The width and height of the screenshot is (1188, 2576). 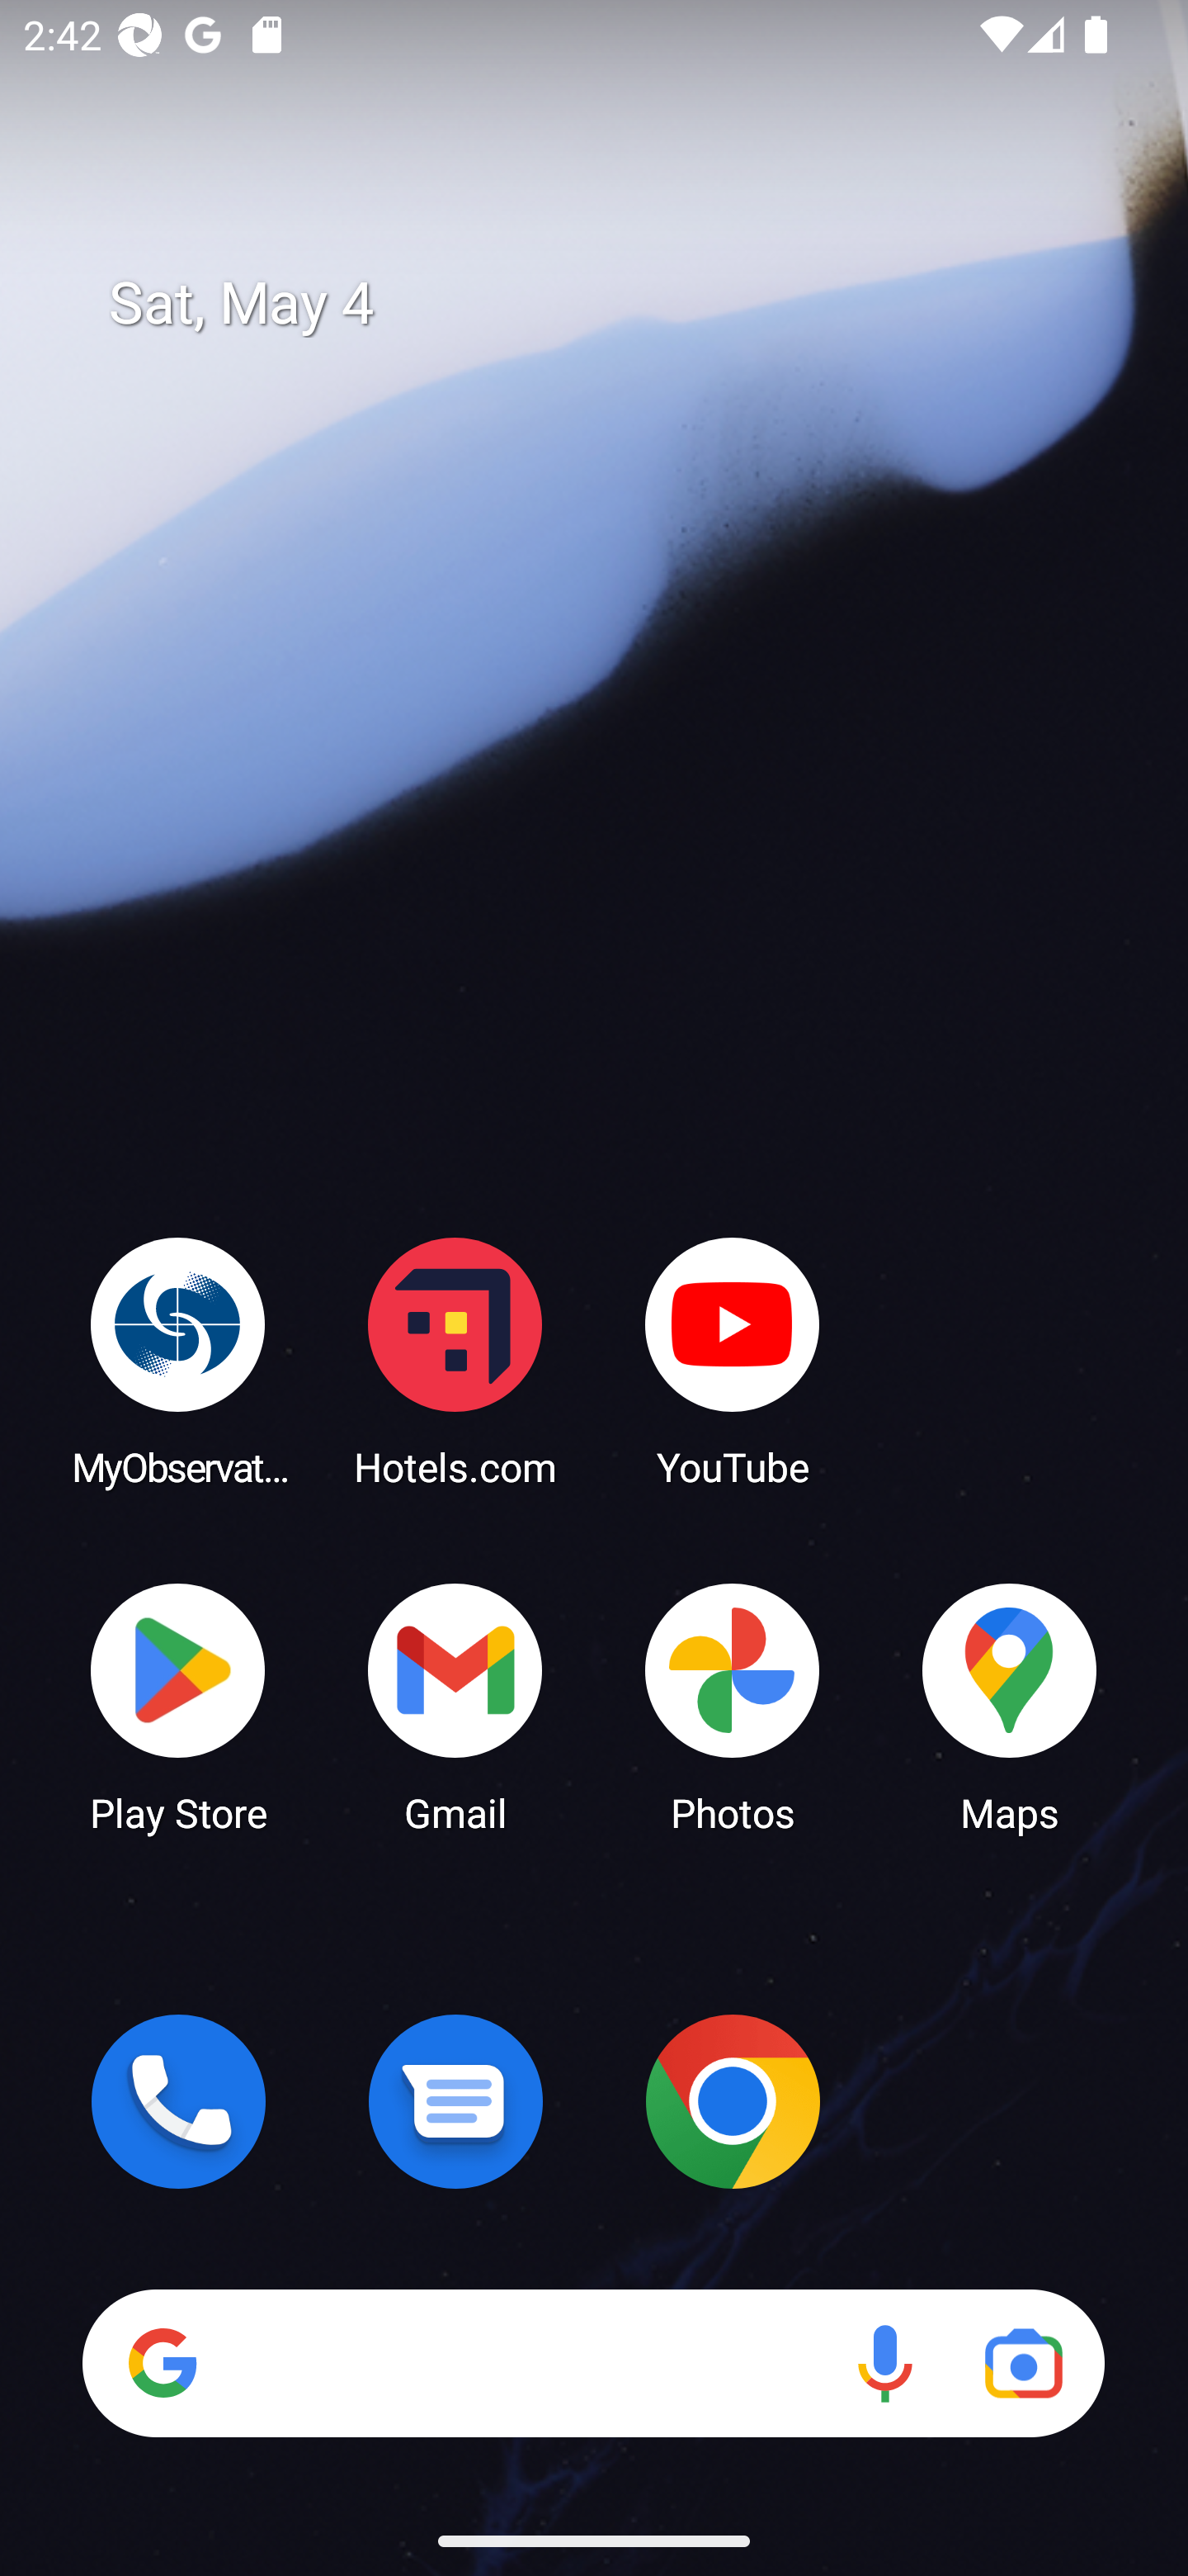 I want to click on Hotels.com, so click(x=455, y=1361).